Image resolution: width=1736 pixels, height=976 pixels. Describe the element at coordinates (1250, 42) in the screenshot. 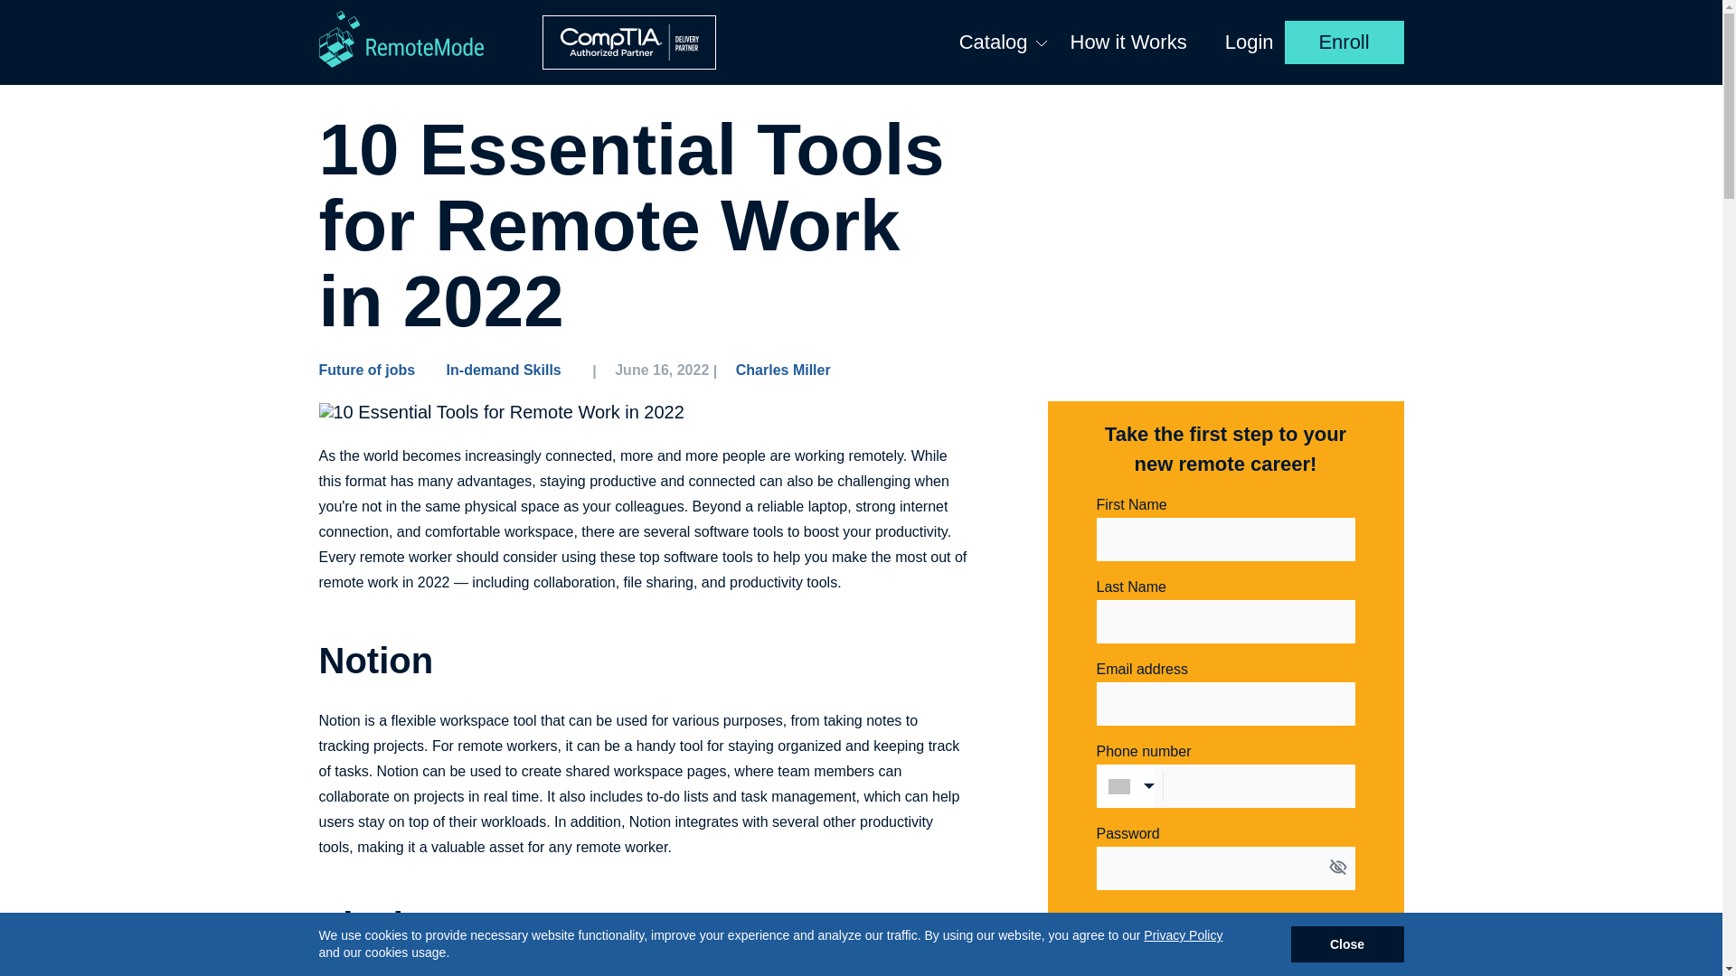

I see `Login` at that location.